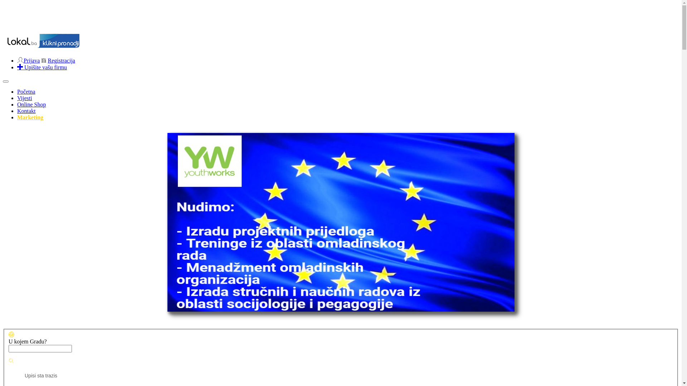  What do you see at coordinates (31, 61) in the screenshot?
I see `Prijava` at bounding box center [31, 61].